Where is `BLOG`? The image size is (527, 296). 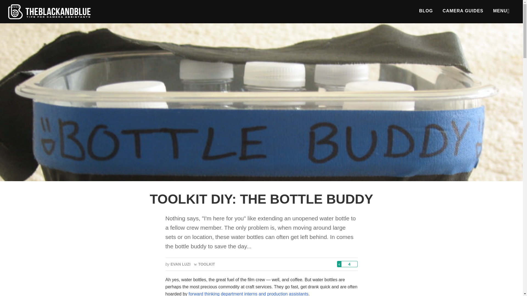 BLOG is located at coordinates (426, 11).